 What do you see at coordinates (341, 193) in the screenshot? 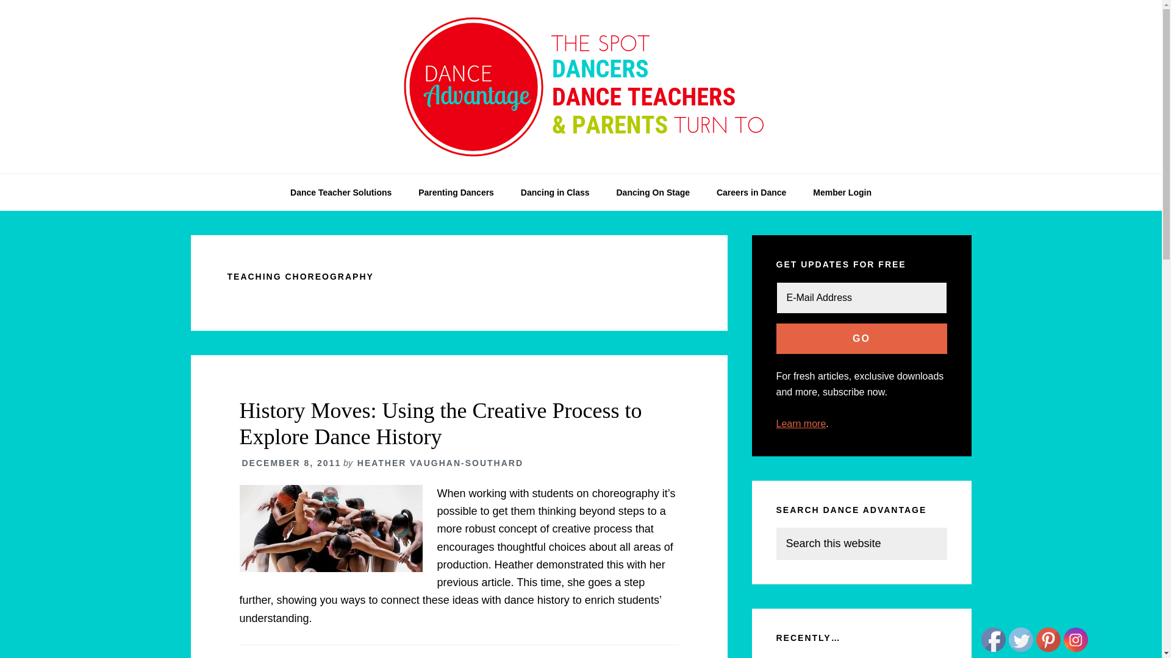
I see `Solutions for dance teachers` at bounding box center [341, 193].